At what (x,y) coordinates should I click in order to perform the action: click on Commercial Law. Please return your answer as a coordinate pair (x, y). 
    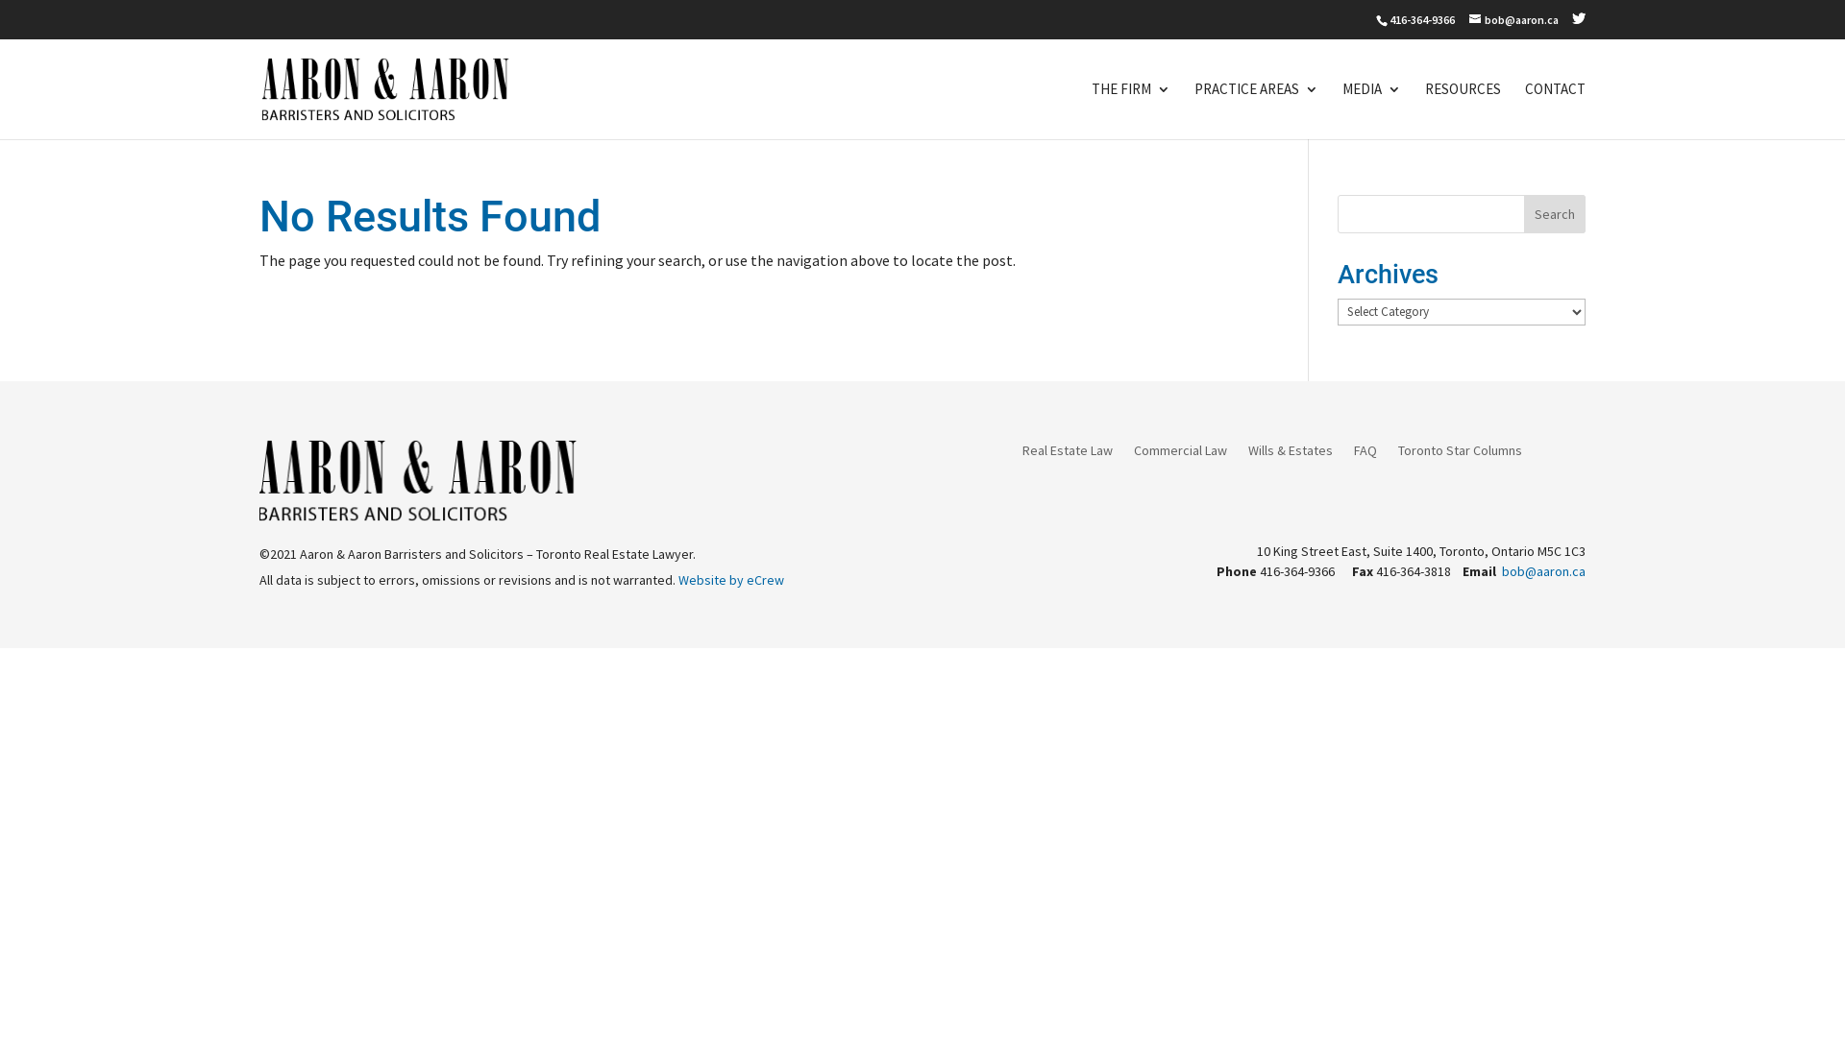
    Looking at the image, I should click on (1180, 454).